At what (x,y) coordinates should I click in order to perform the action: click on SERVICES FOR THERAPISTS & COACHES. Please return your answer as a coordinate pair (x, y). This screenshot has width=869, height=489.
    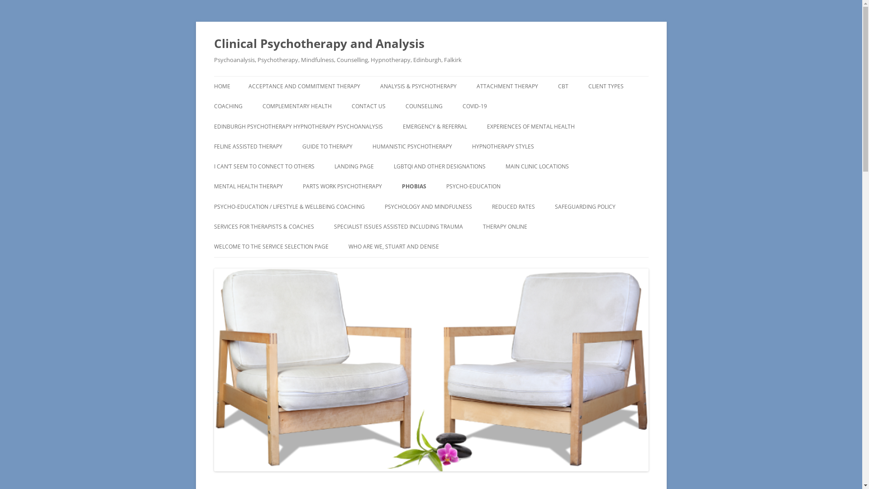
    Looking at the image, I should click on (263, 227).